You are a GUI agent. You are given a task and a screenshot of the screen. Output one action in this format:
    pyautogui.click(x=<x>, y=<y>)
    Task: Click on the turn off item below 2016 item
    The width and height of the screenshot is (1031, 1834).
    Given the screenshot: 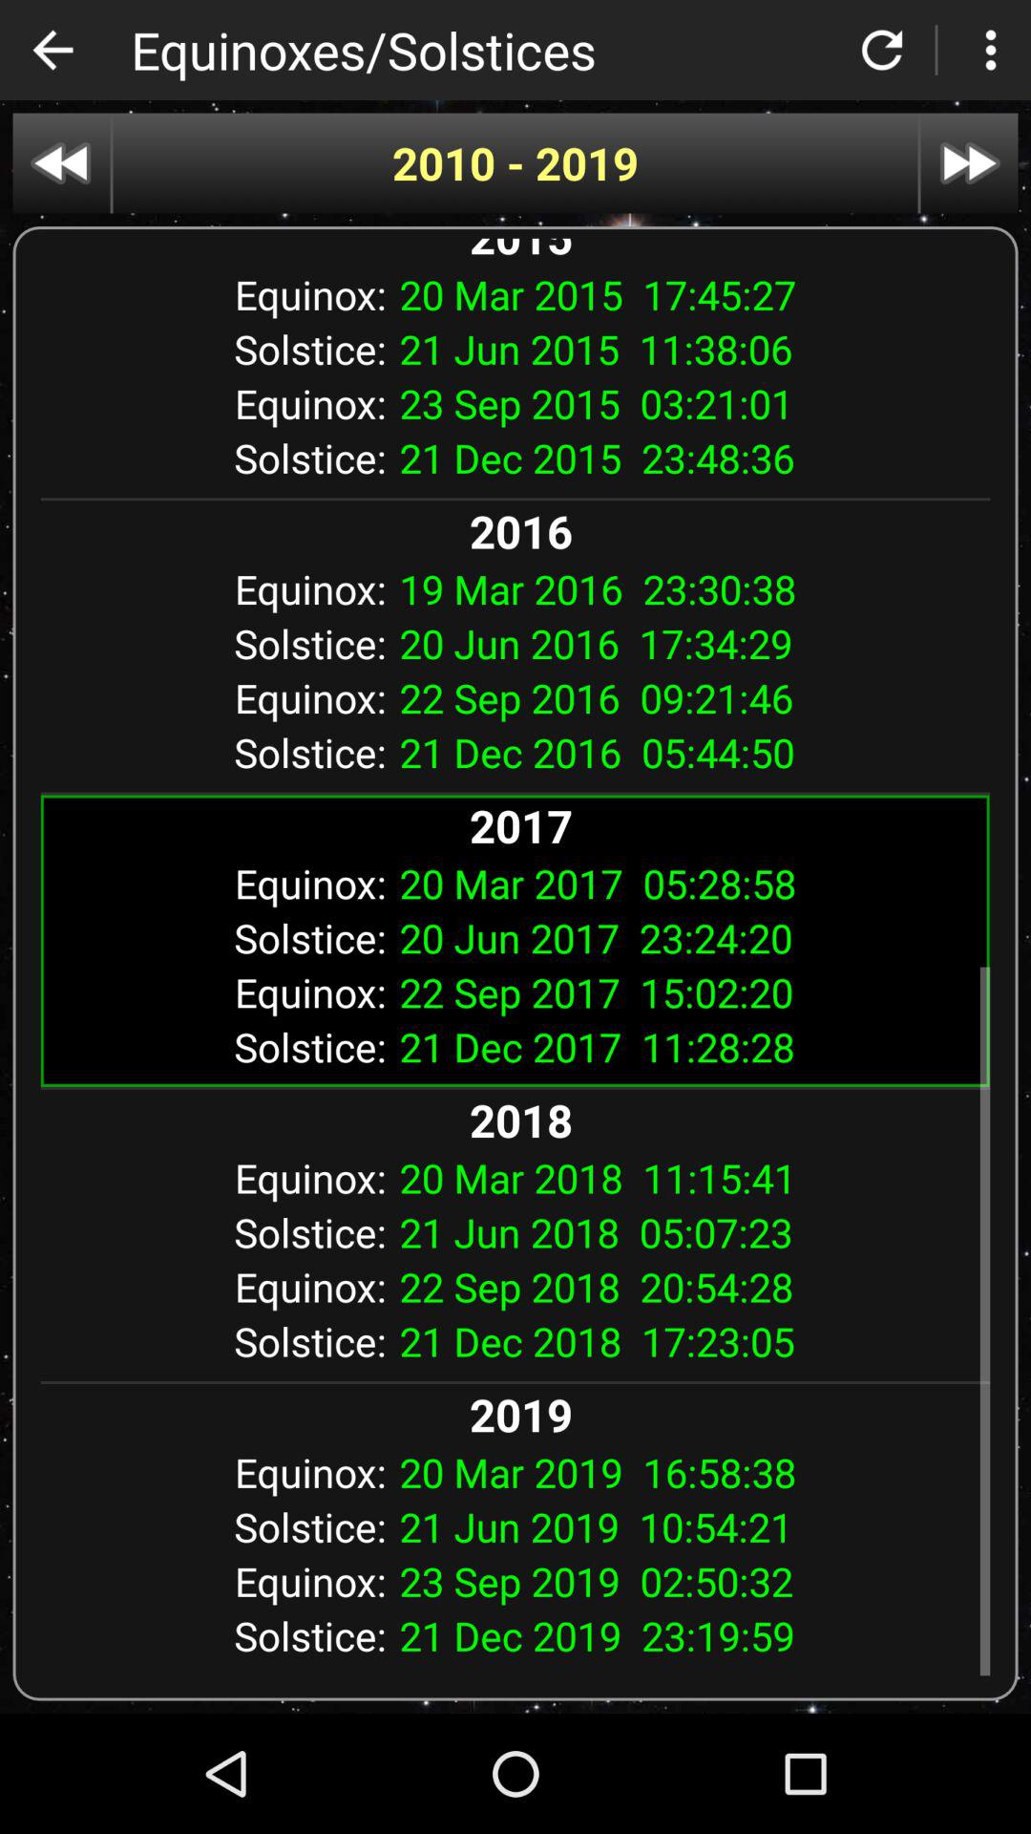 What is the action you would take?
    pyautogui.click(x=687, y=588)
    